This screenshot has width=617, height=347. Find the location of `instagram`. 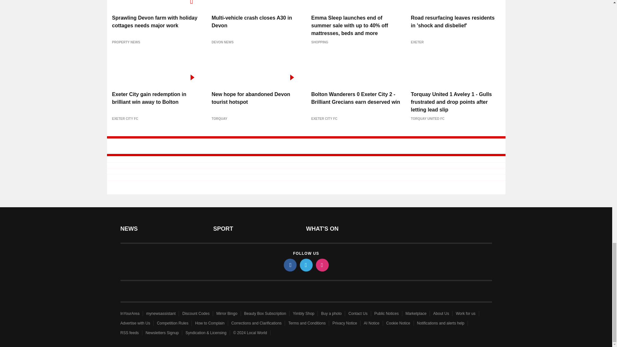

instagram is located at coordinates (322, 265).